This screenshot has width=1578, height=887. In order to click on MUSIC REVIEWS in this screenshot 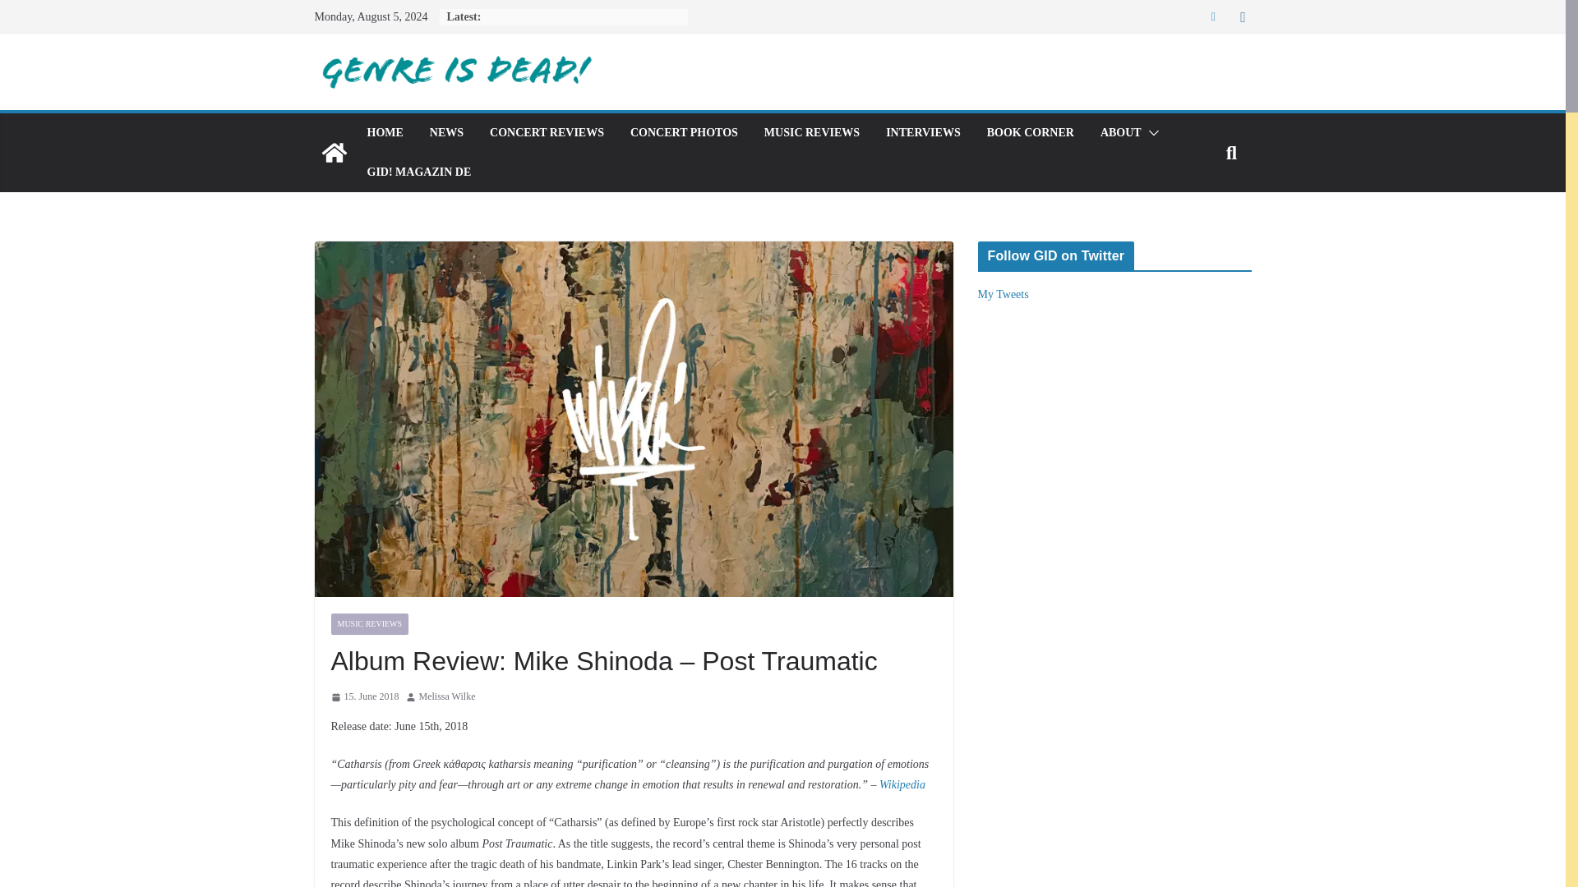, I will do `click(369, 624)`.